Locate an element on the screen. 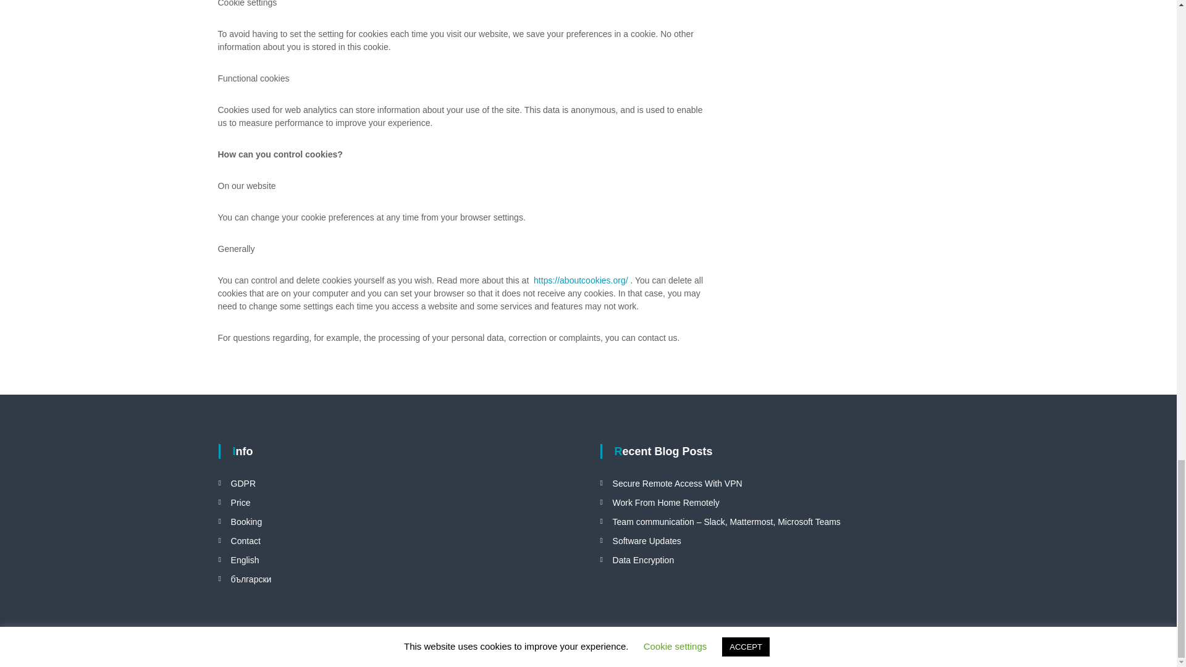 Image resolution: width=1186 pixels, height=667 pixels. Booking is located at coordinates (246, 522).